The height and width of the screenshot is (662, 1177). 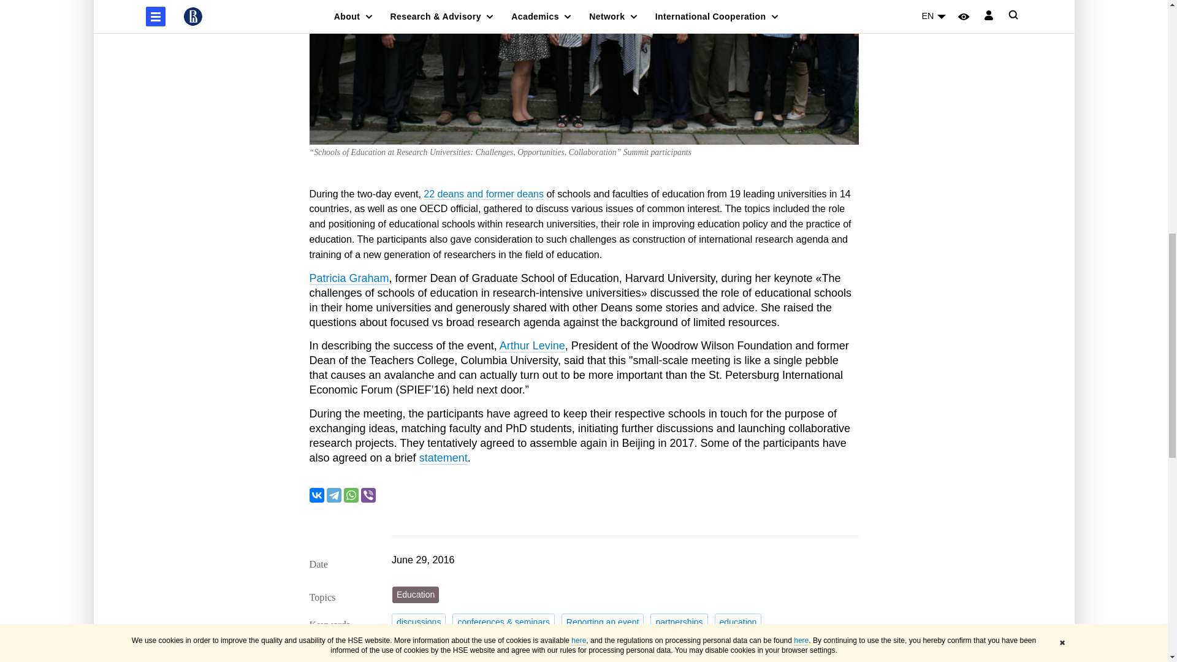 What do you see at coordinates (602, 623) in the screenshot?
I see `Reporting an event` at bounding box center [602, 623].